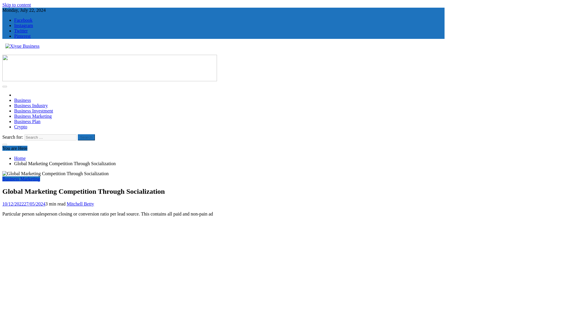 The image size is (566, 318). What do you see at coordinates (21, 127) in the screenshot?
I see `Crypto` at bounding box center [21, 127].